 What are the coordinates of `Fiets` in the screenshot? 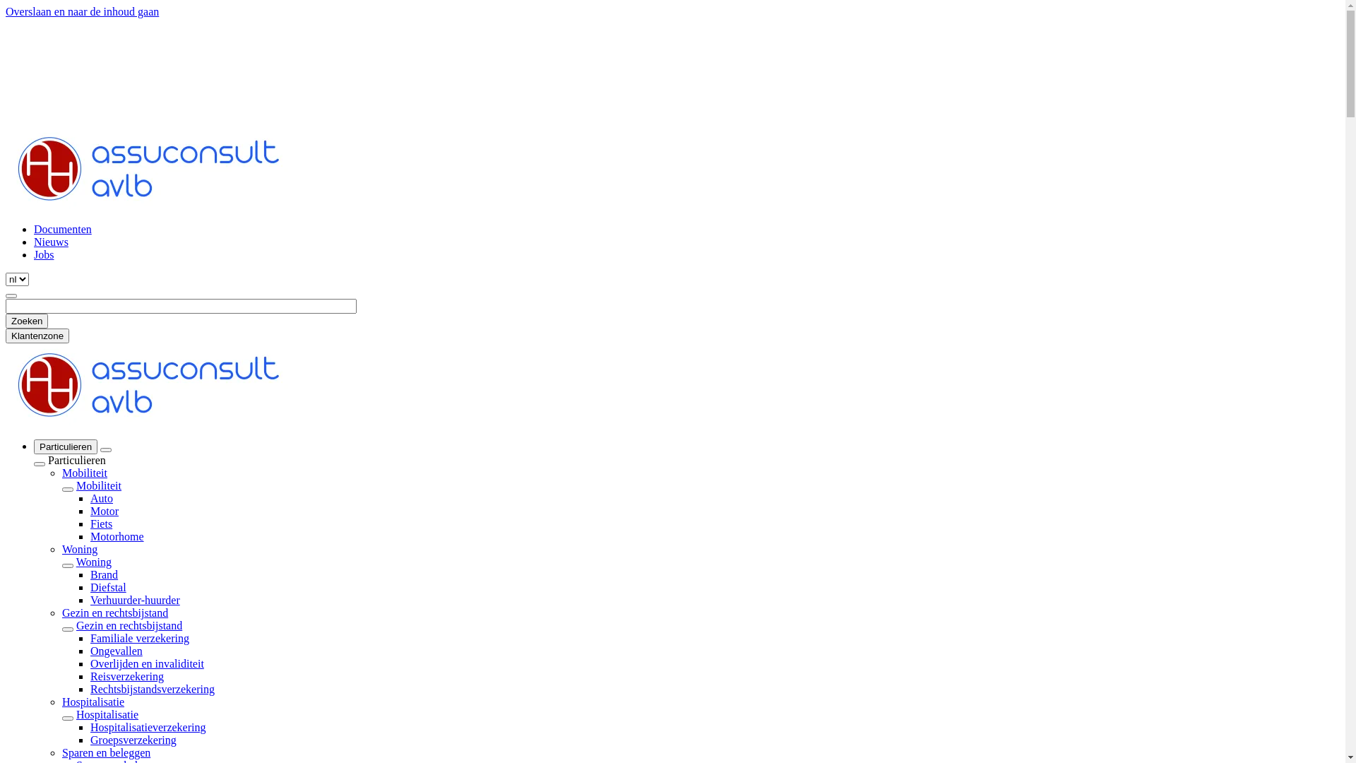 It's located at (102, 524).